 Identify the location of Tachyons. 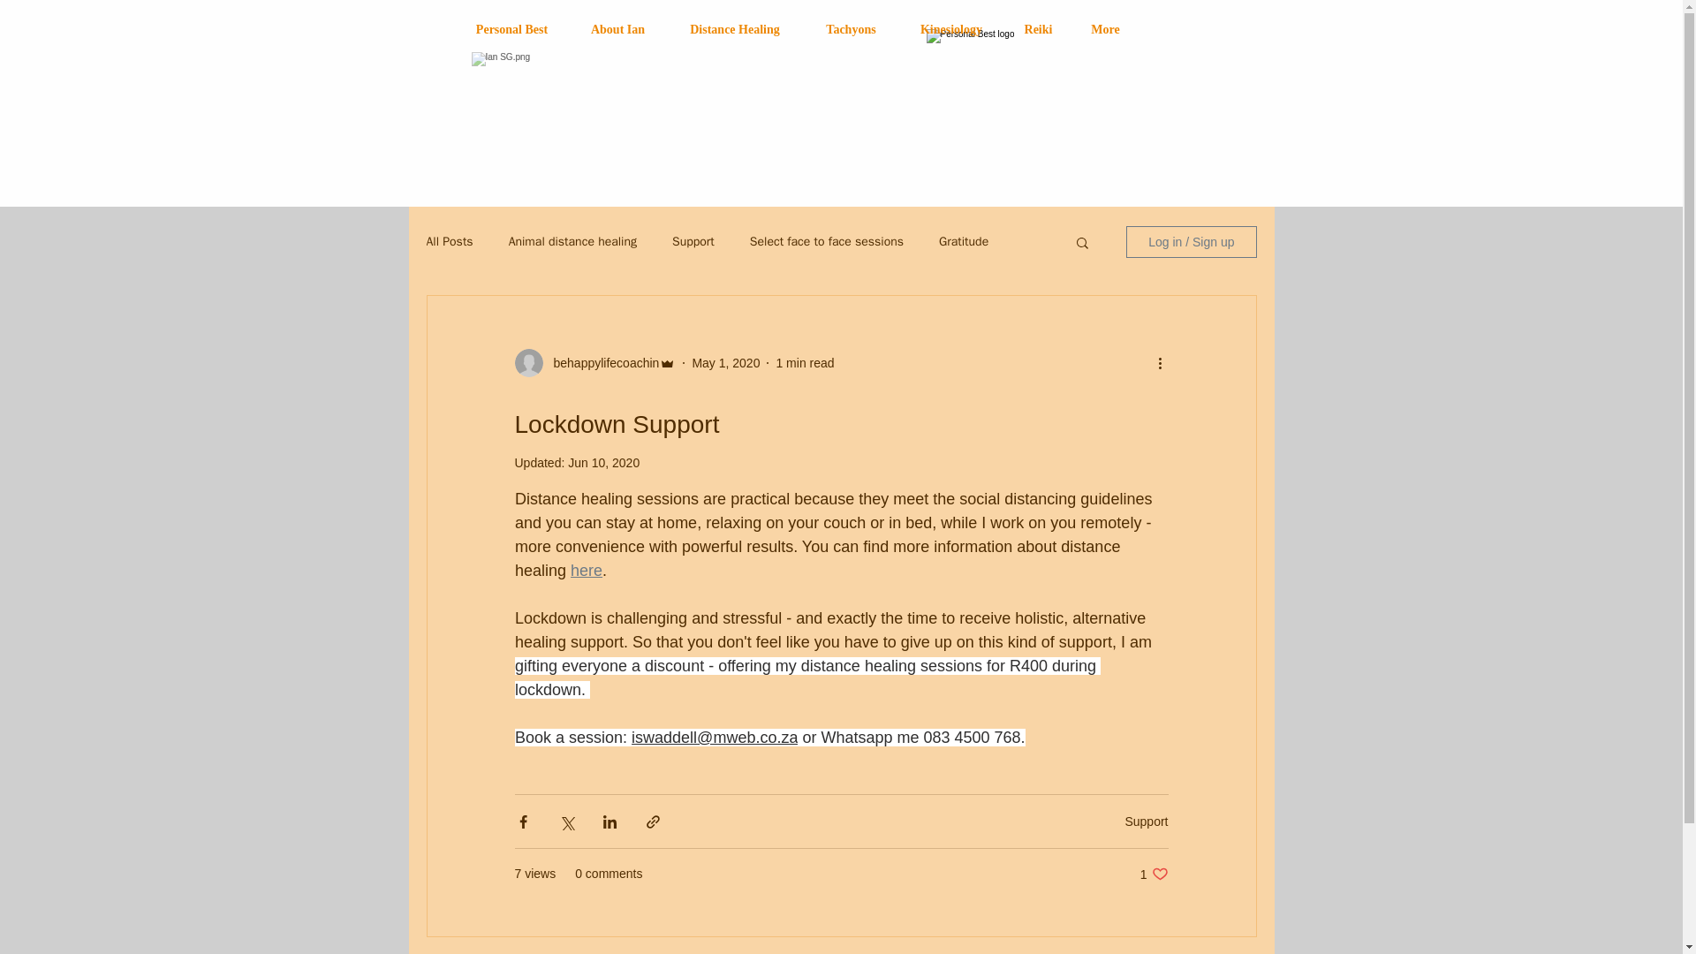
(827, 241).